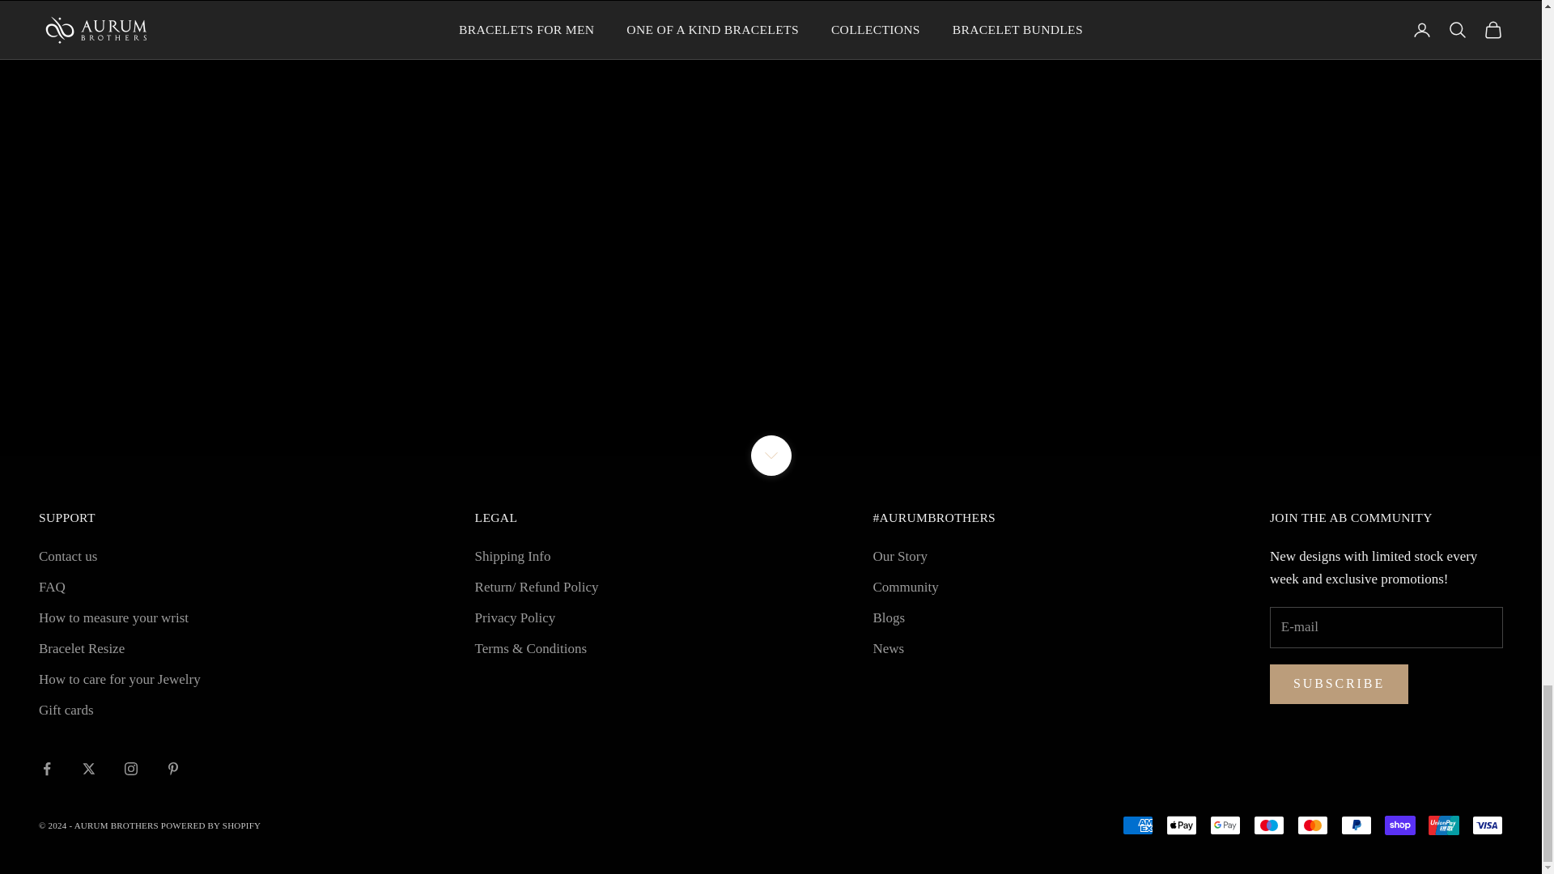 This screenshot has height=874, width=1554. Describe the element at coordinates (52, 588) in the screenshot. I see `FAQ` at that location.